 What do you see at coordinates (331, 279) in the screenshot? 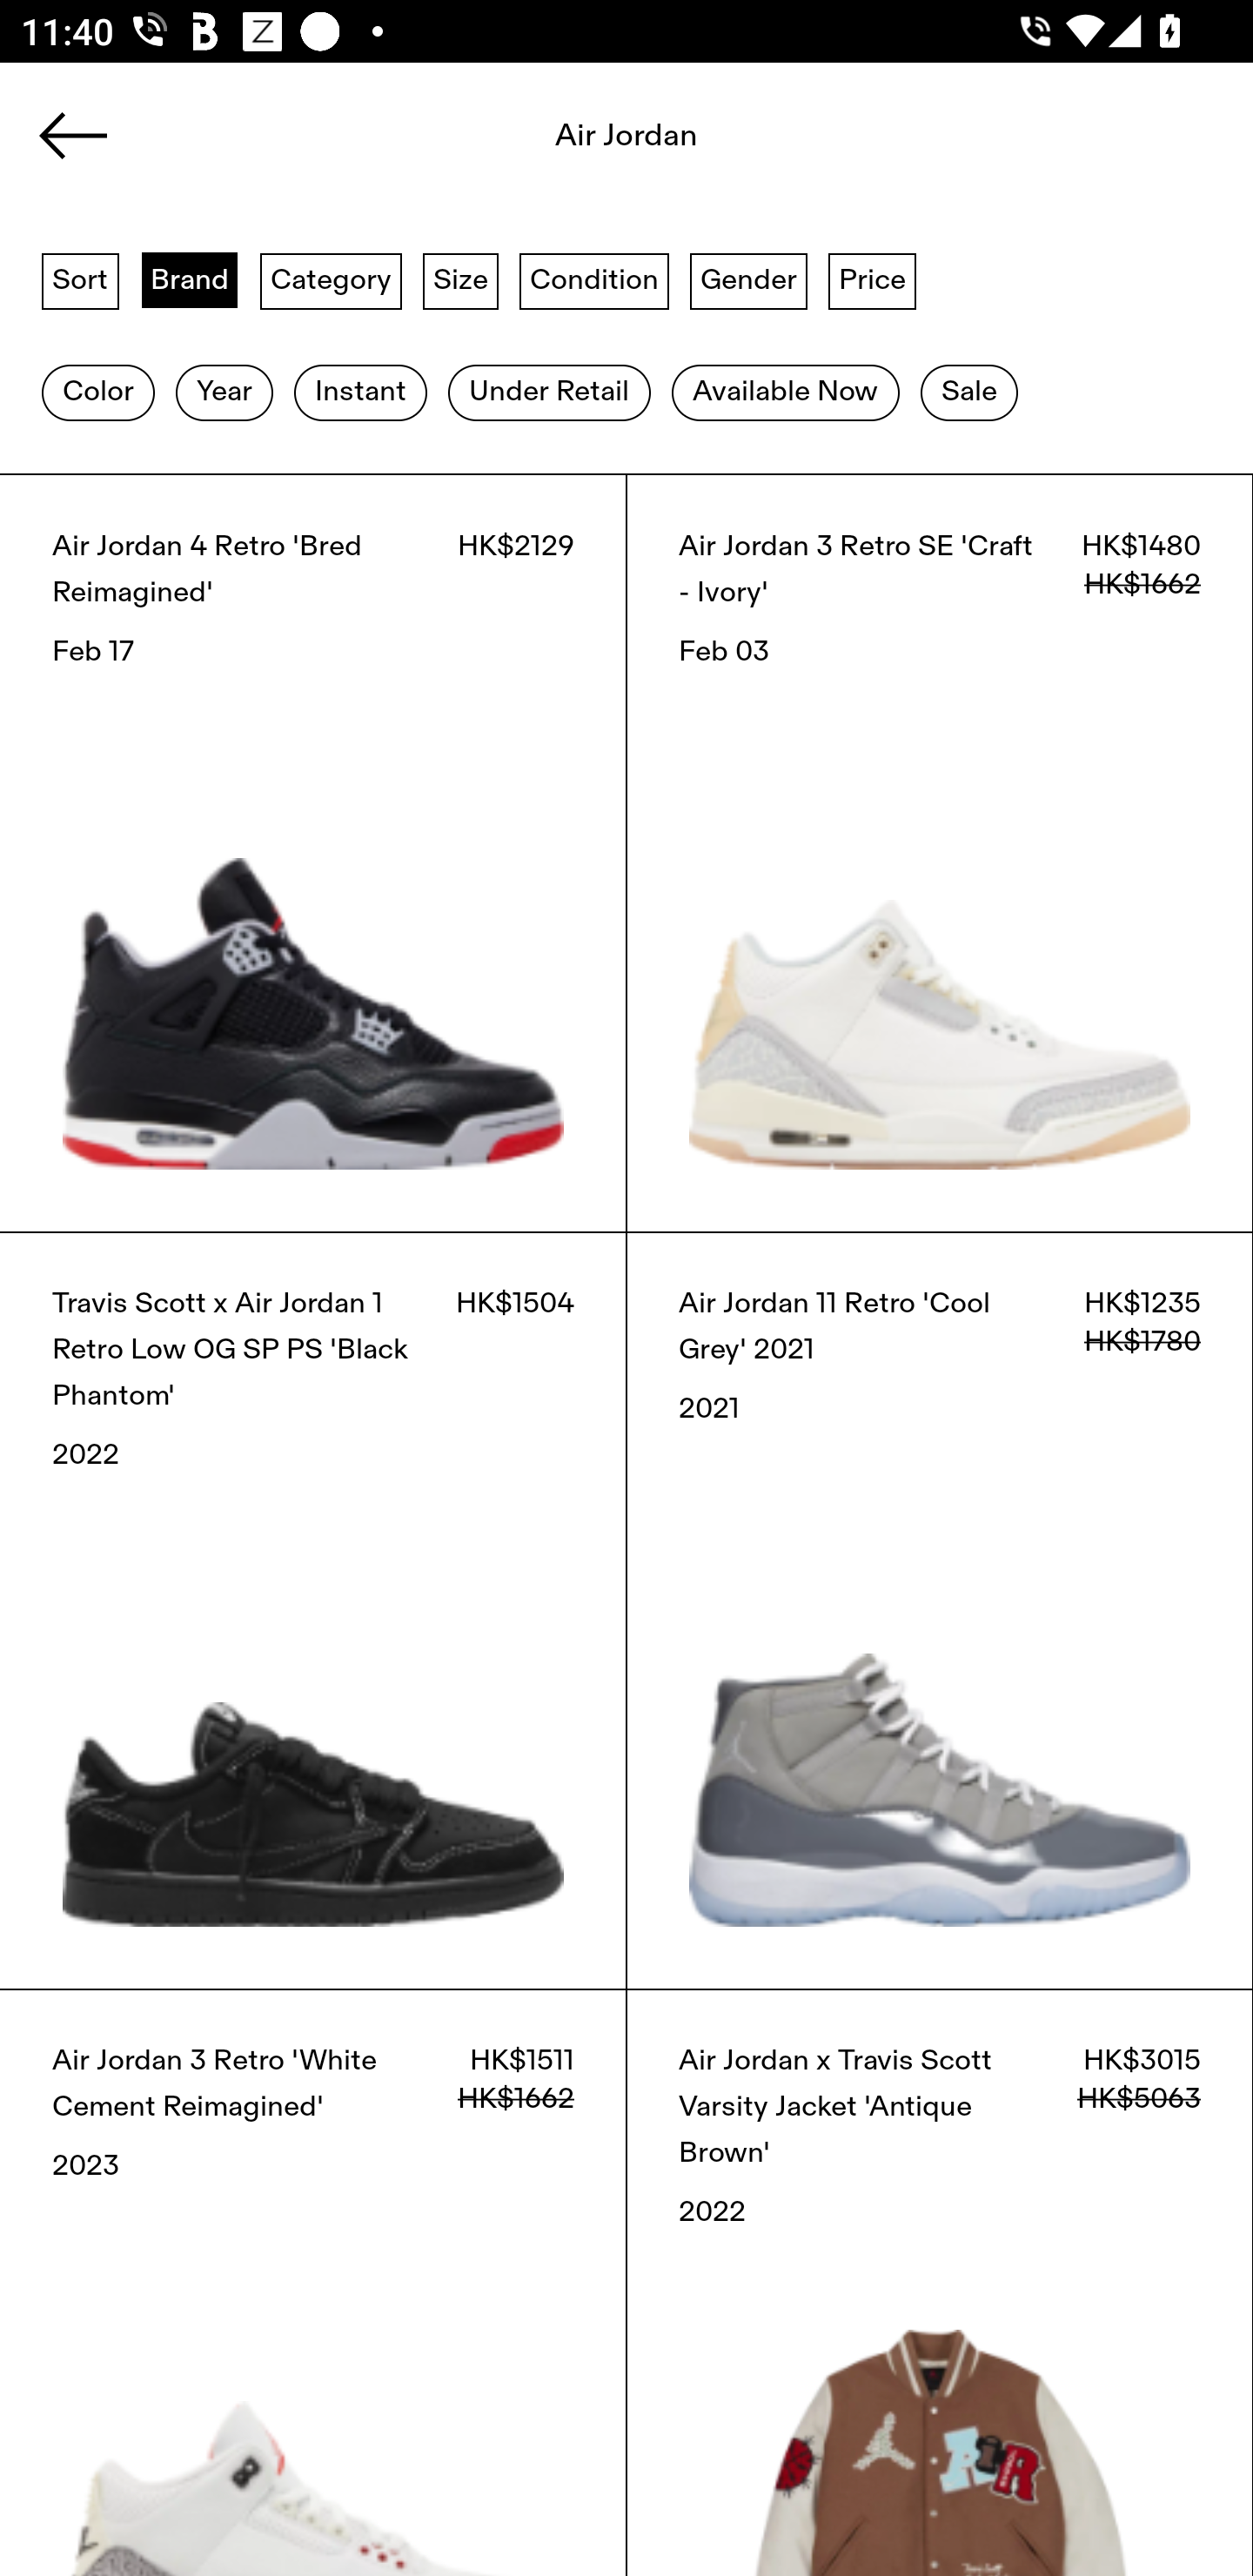
I see `Category` at bounding box center [331, 279].